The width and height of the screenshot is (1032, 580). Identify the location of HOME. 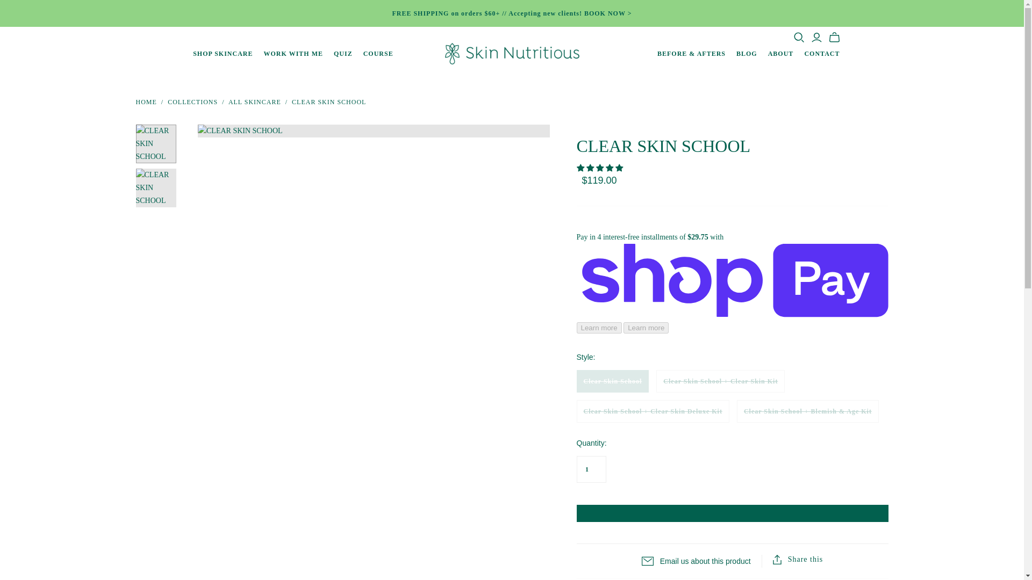
(146, 102).